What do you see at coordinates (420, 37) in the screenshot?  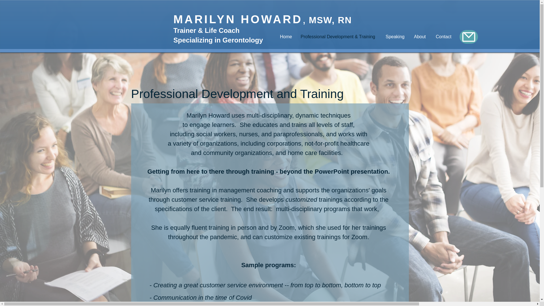 I see `About` at bounding box center [420, 37].